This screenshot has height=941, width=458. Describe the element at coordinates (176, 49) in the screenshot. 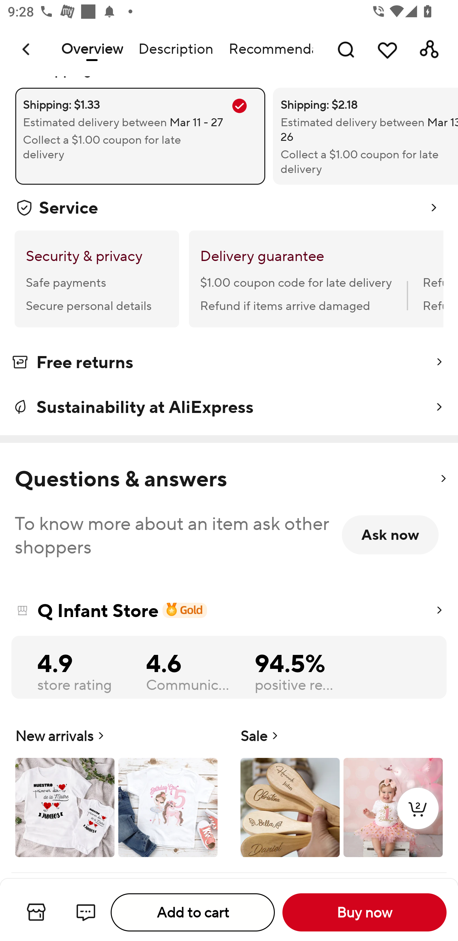

I see `Description` at that location.